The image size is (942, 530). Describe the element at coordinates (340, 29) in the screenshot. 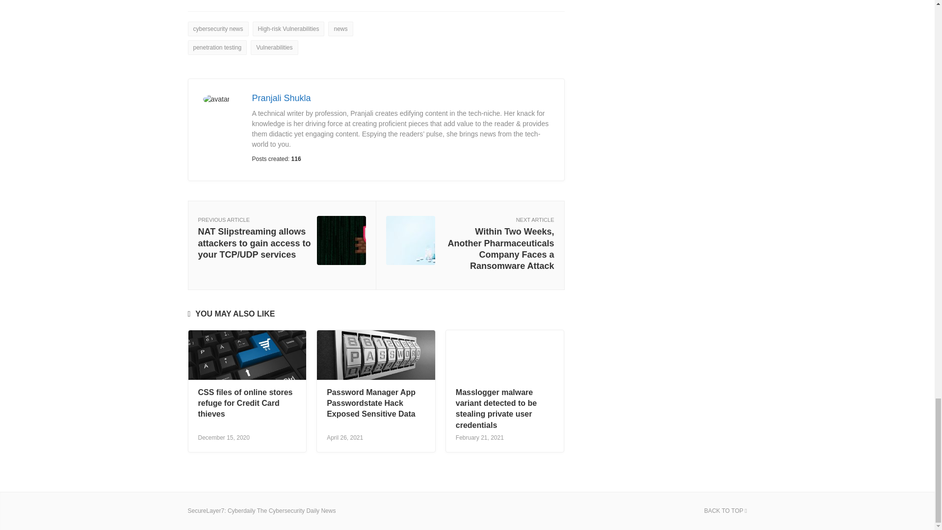

I see `news` at that location.